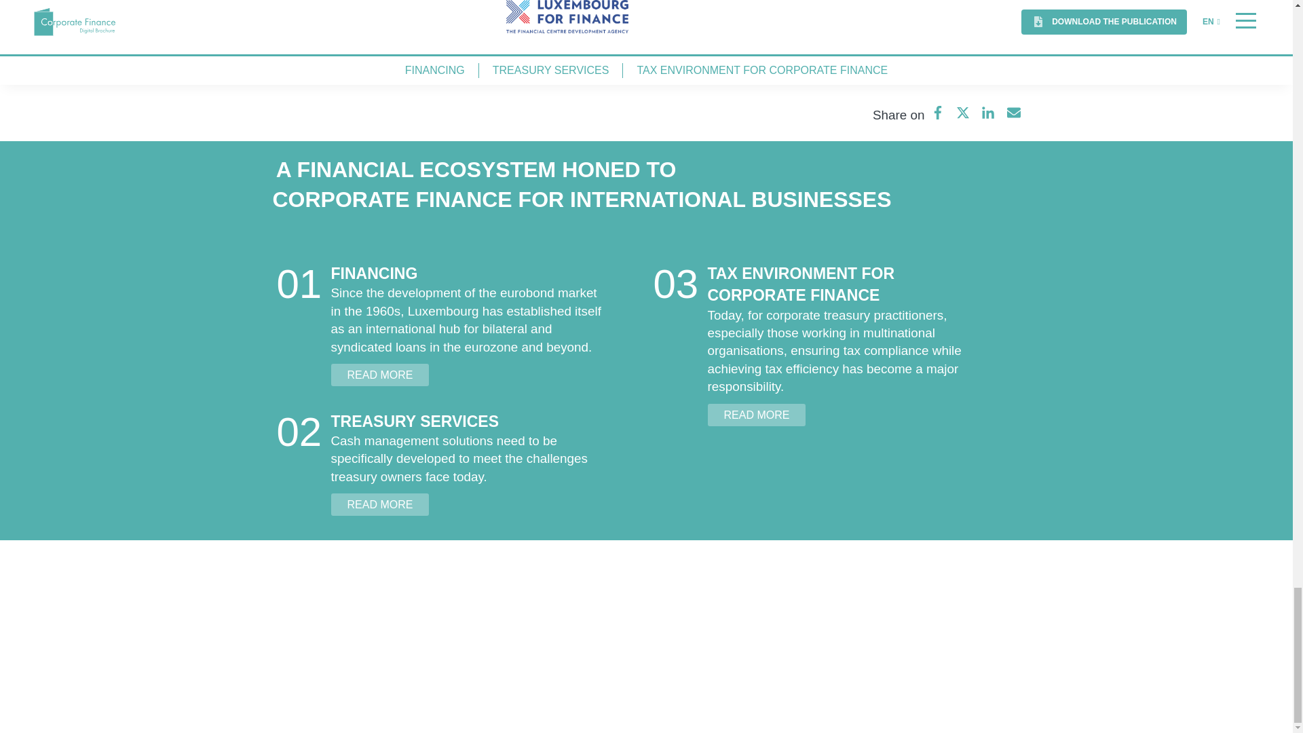 This screenshot has width=1303, height=733. What do you see at coordinates (511, 626) in the screenshot?
I see `Corporate Social Responsibility` at bounding box center [511, 626].